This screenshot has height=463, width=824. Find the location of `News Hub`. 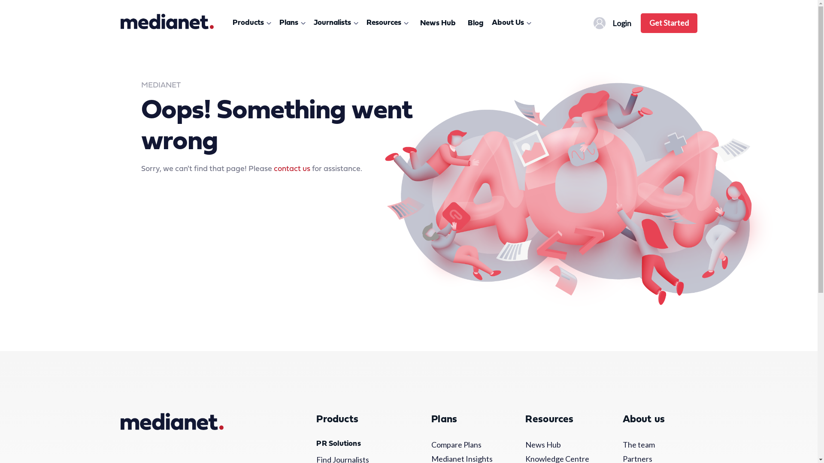

News Hub is located at coordinates (559, 445).